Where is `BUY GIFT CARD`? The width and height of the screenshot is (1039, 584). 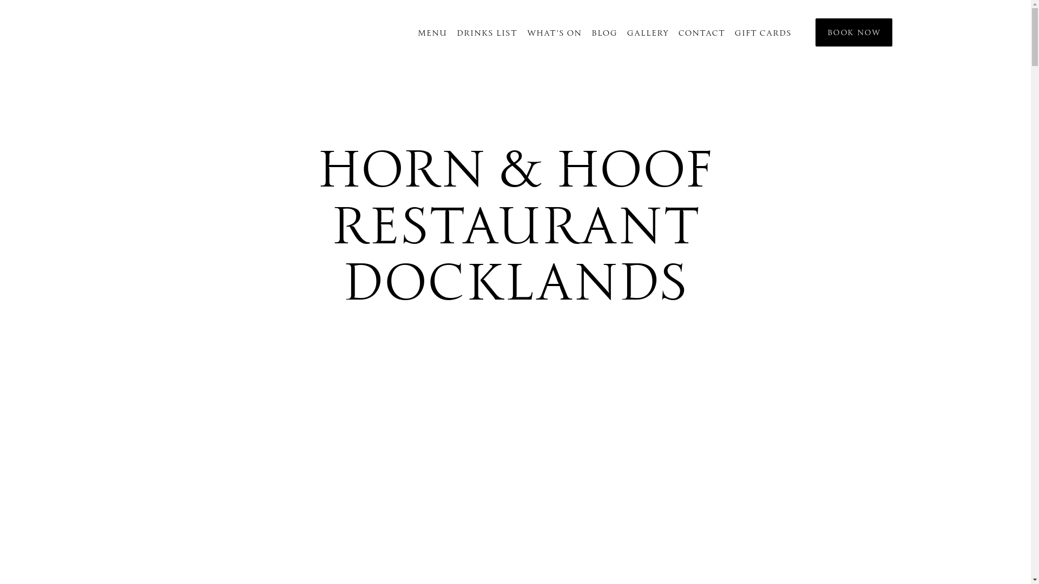
BUY GIFT CARD is located at coordinates (124, 64).